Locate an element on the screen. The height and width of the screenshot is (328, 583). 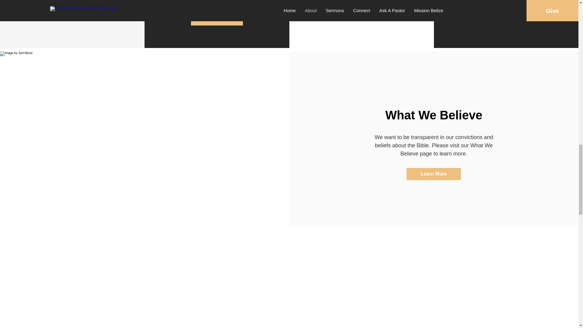
Learn More is located at coordinates (434, 174).